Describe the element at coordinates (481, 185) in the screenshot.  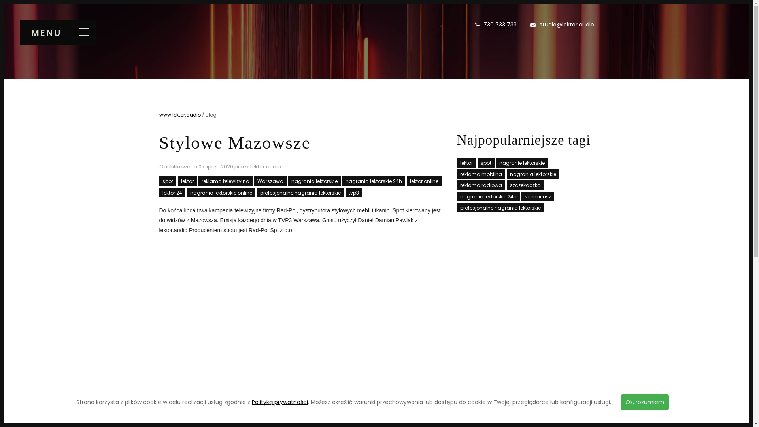
I see `reklama radiowa` at that location.